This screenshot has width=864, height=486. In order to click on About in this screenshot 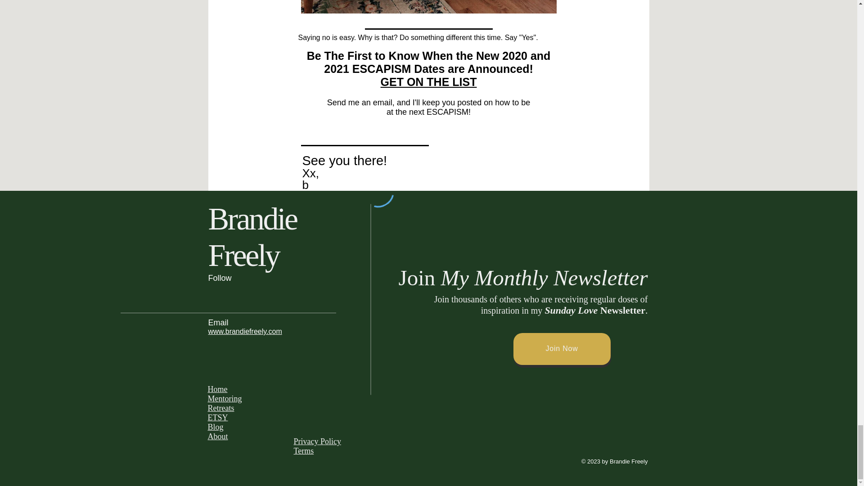, I will do `click(218, 436)`.